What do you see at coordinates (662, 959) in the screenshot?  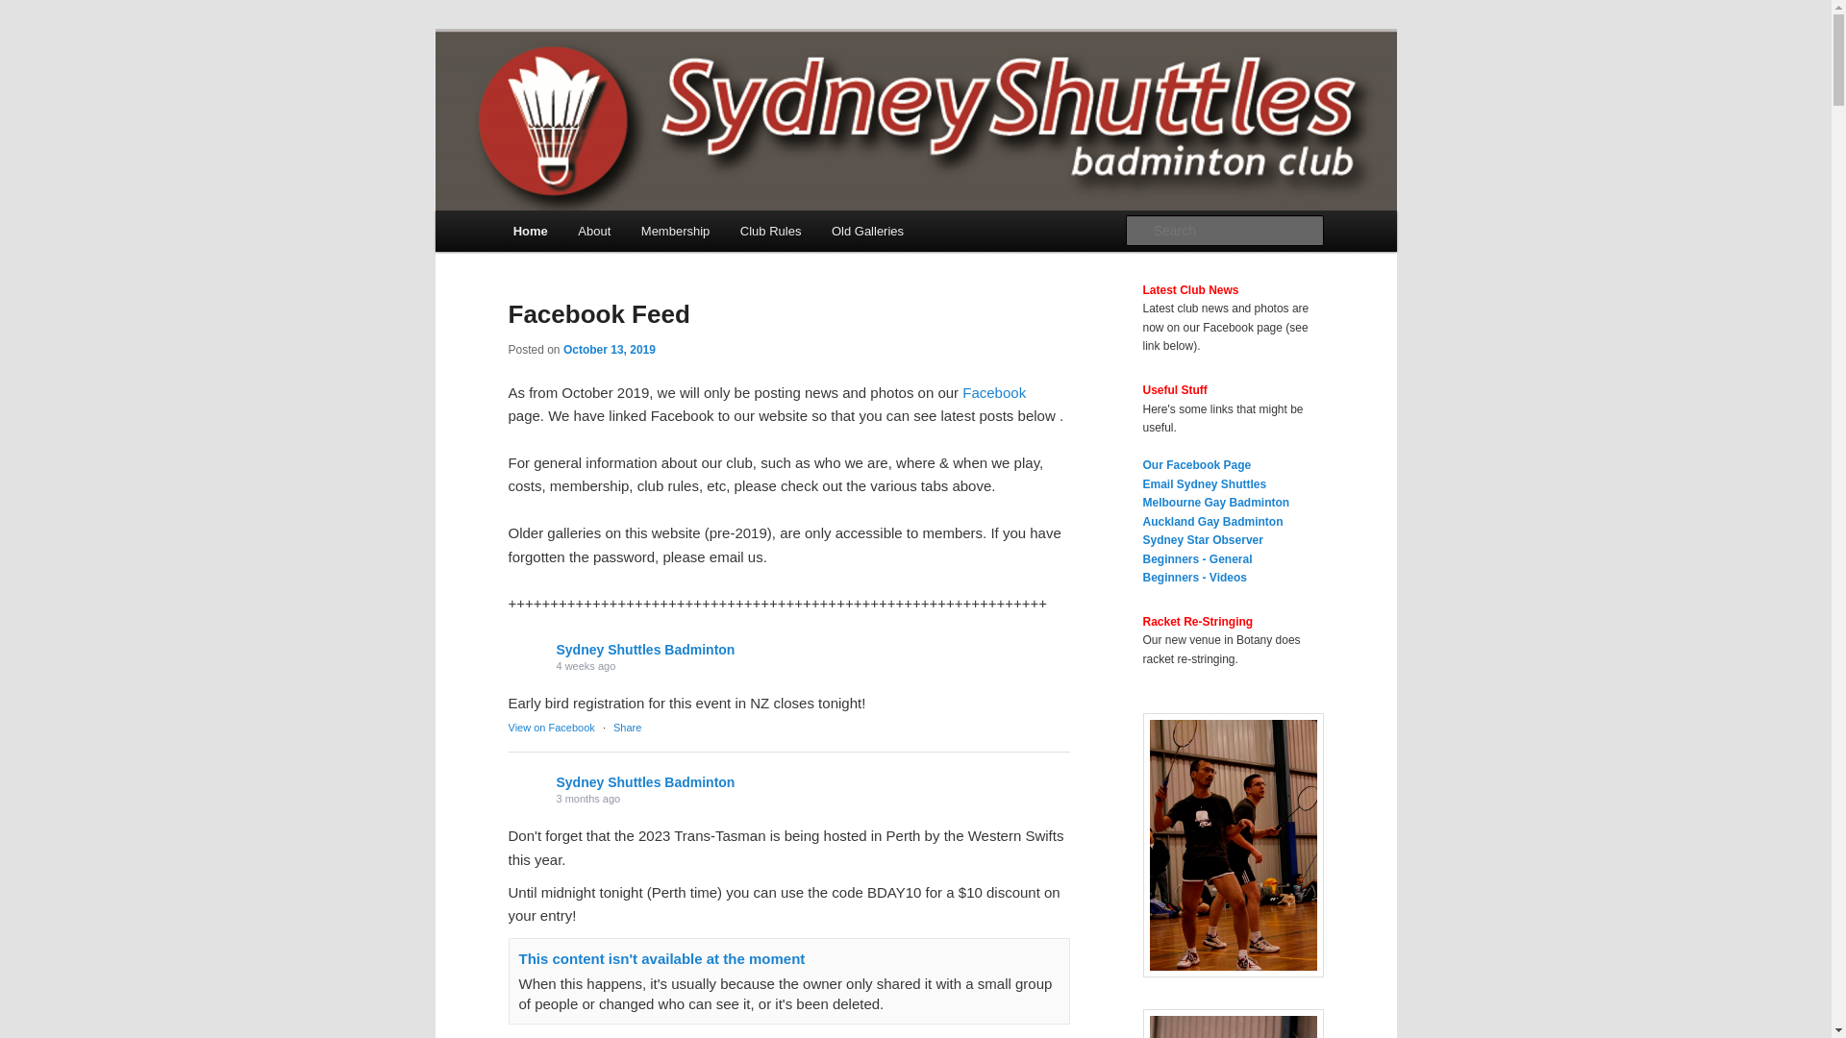 I see `This content isn't available at the moment` at bounding box center [662, 959].